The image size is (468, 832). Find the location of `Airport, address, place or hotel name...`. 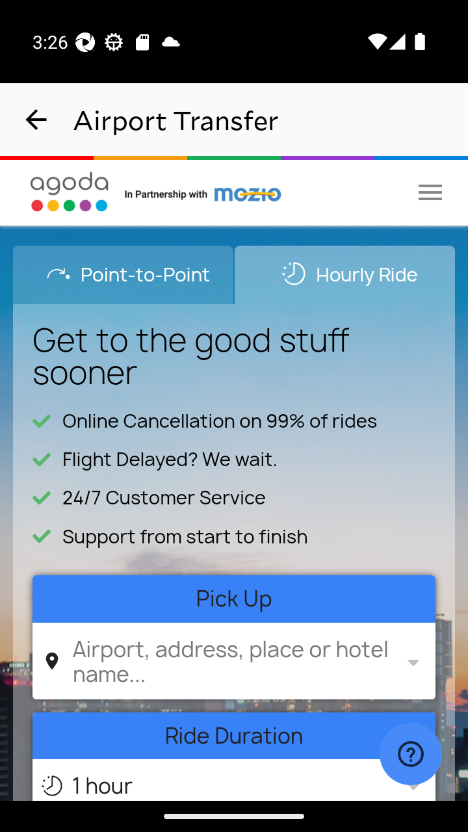

Airport, address, place or hotel name... is located at coordinates (231, 660).